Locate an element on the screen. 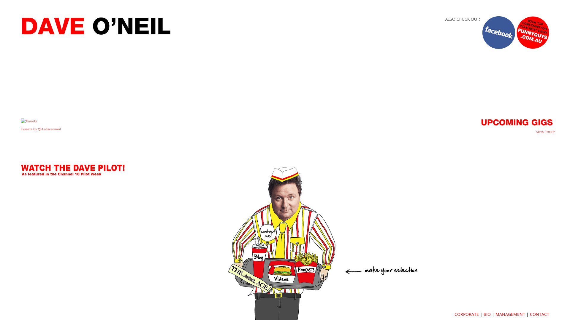  view more is located at coordinates (546, 132).